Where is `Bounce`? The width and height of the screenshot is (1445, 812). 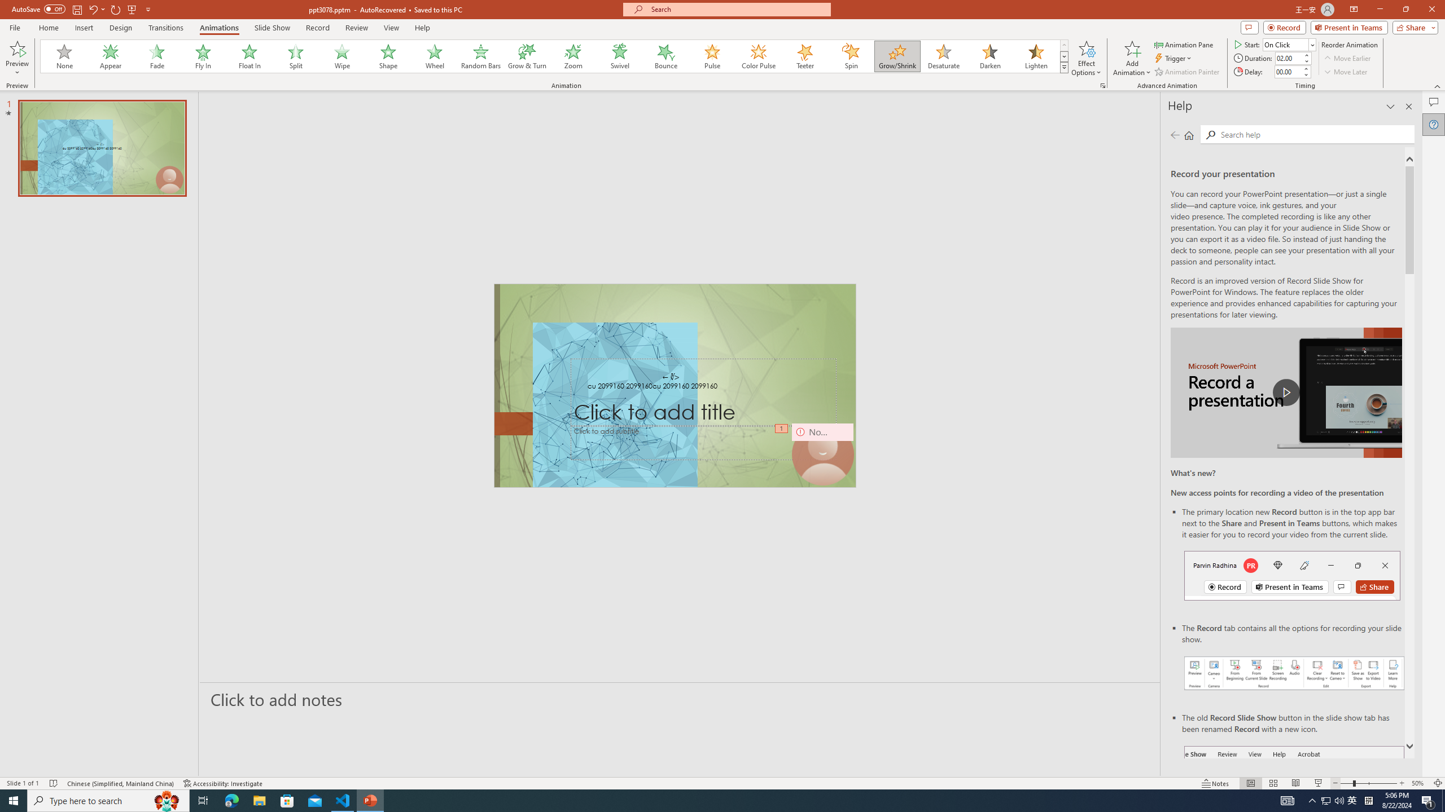 Bounce is located at coordinates (666, 56).